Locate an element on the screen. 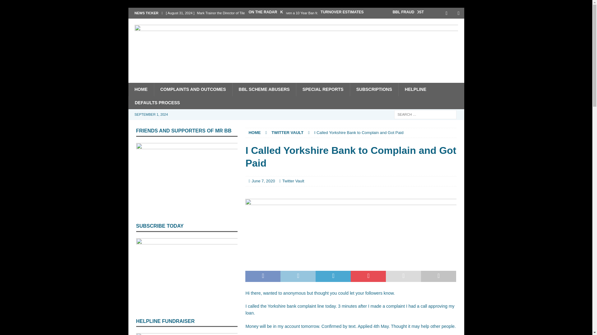 Image resolution: width=597 pixels, height=335 pixels. SUBSCRIPTIONS is located at coordinates (374, 89).